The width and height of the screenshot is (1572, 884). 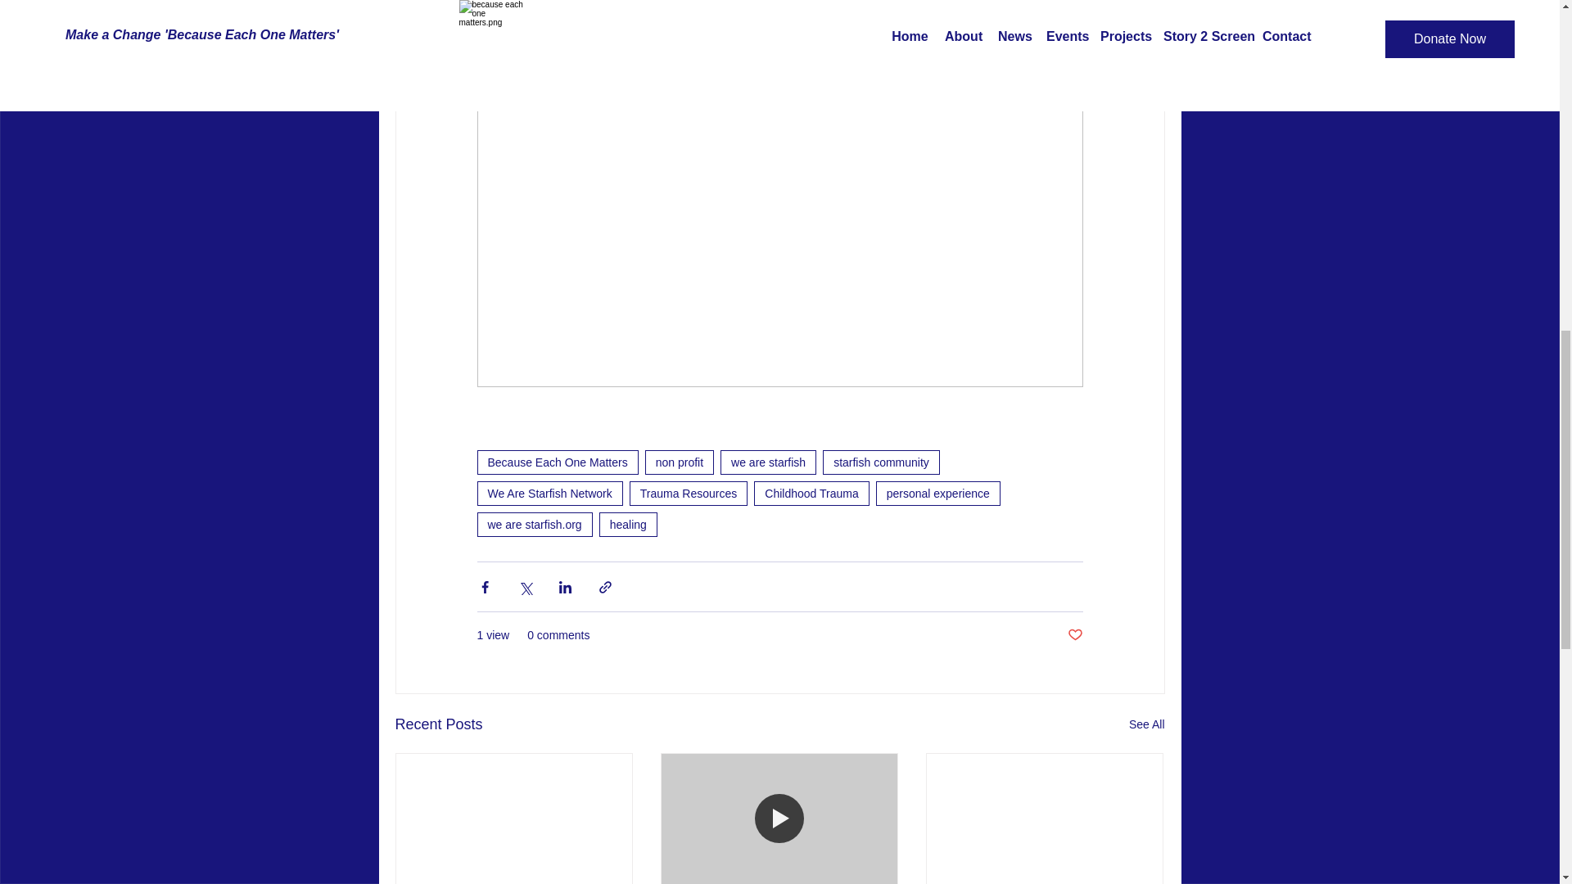 I want to click on Post not marked as liked, so click(x=1074, y=635).